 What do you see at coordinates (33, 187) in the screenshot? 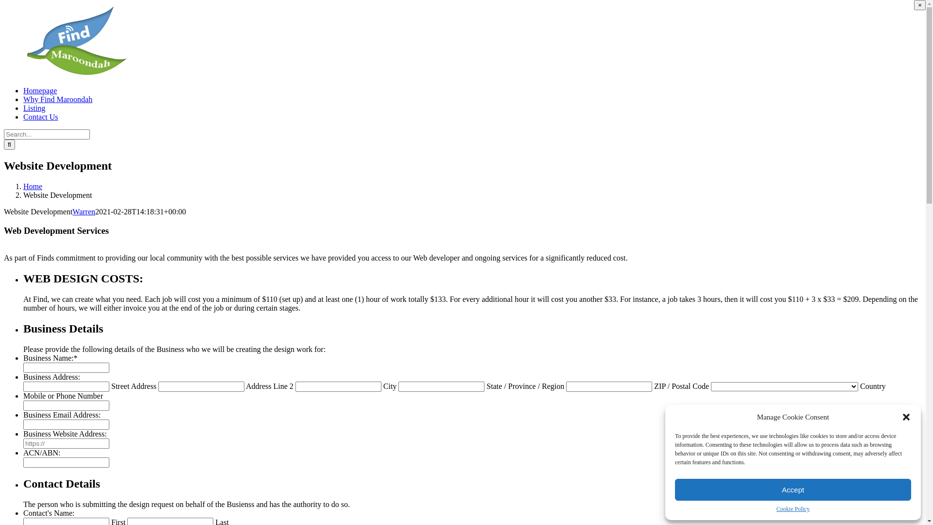
I see `Home` at bounding box center [33, 187].